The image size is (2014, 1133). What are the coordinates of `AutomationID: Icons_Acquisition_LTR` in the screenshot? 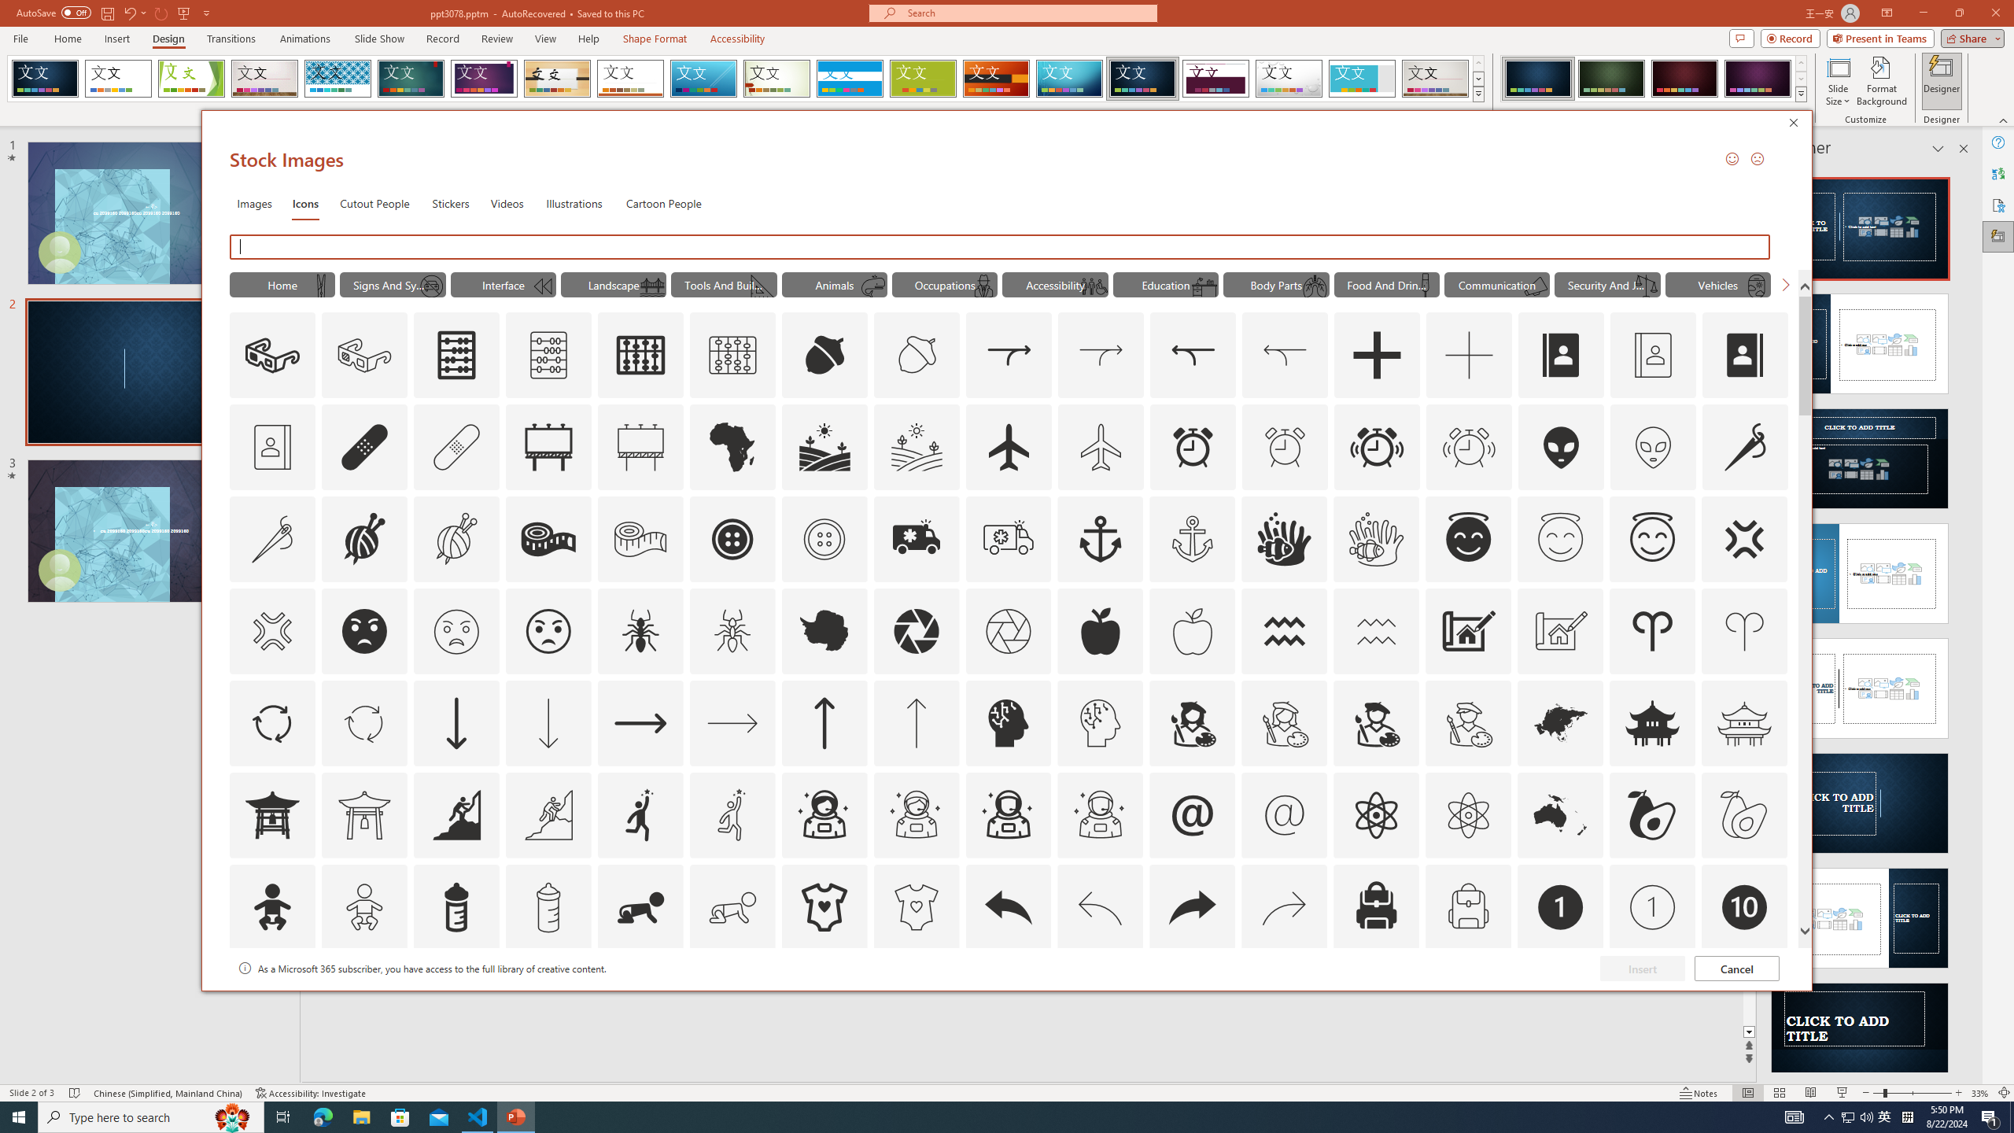 It's located at (1009, 356).